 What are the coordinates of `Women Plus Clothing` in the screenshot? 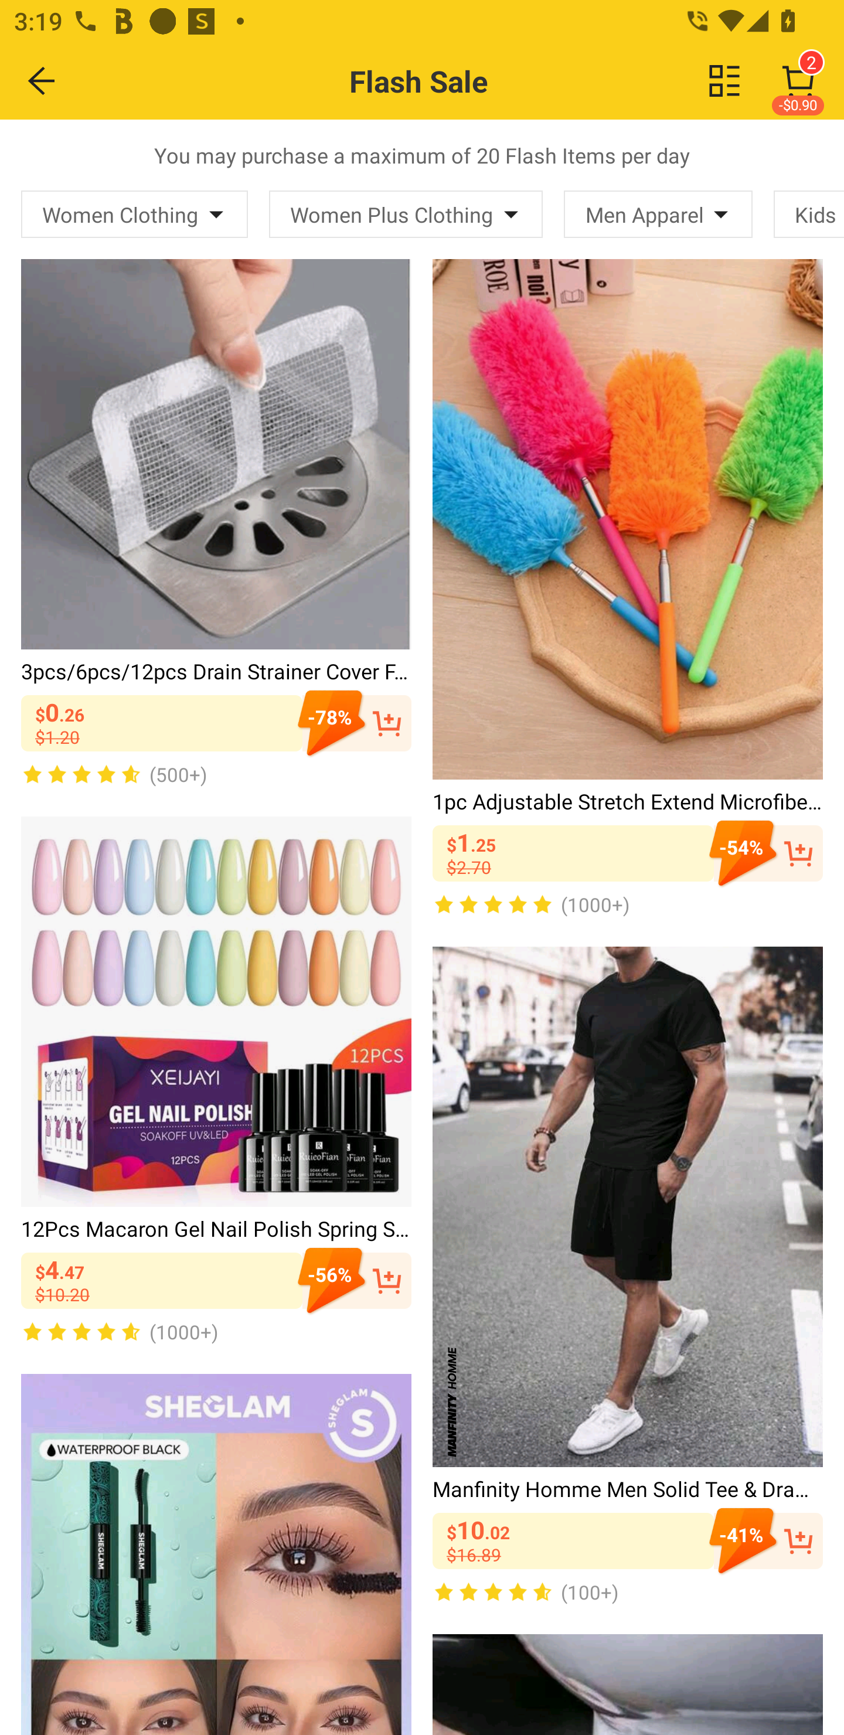 It's located at (406, 214).